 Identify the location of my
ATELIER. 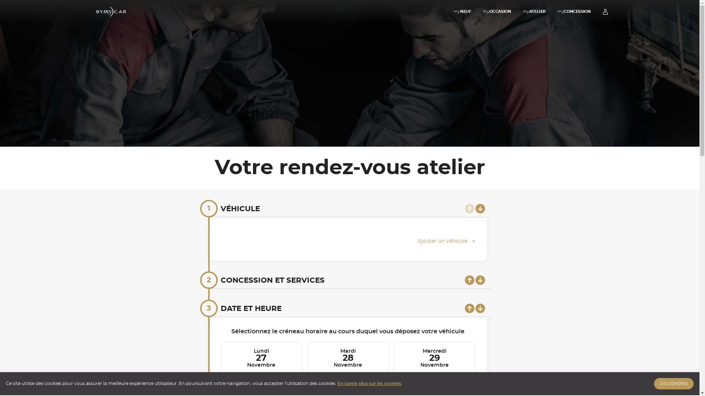
(535, 12).